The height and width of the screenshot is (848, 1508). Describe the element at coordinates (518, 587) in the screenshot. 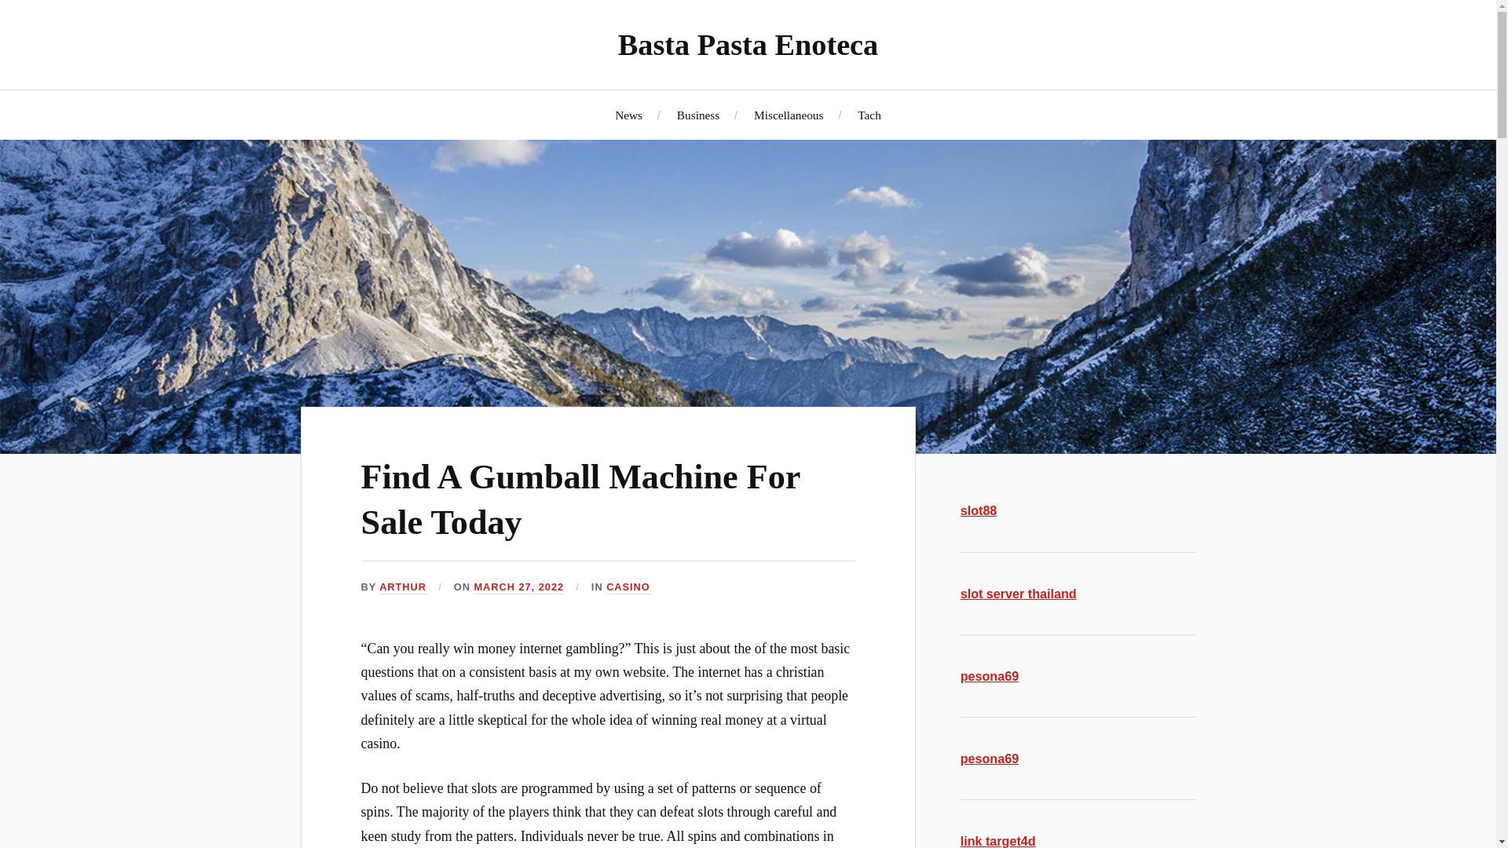

I see `MARCH 27, 2022` at that location.